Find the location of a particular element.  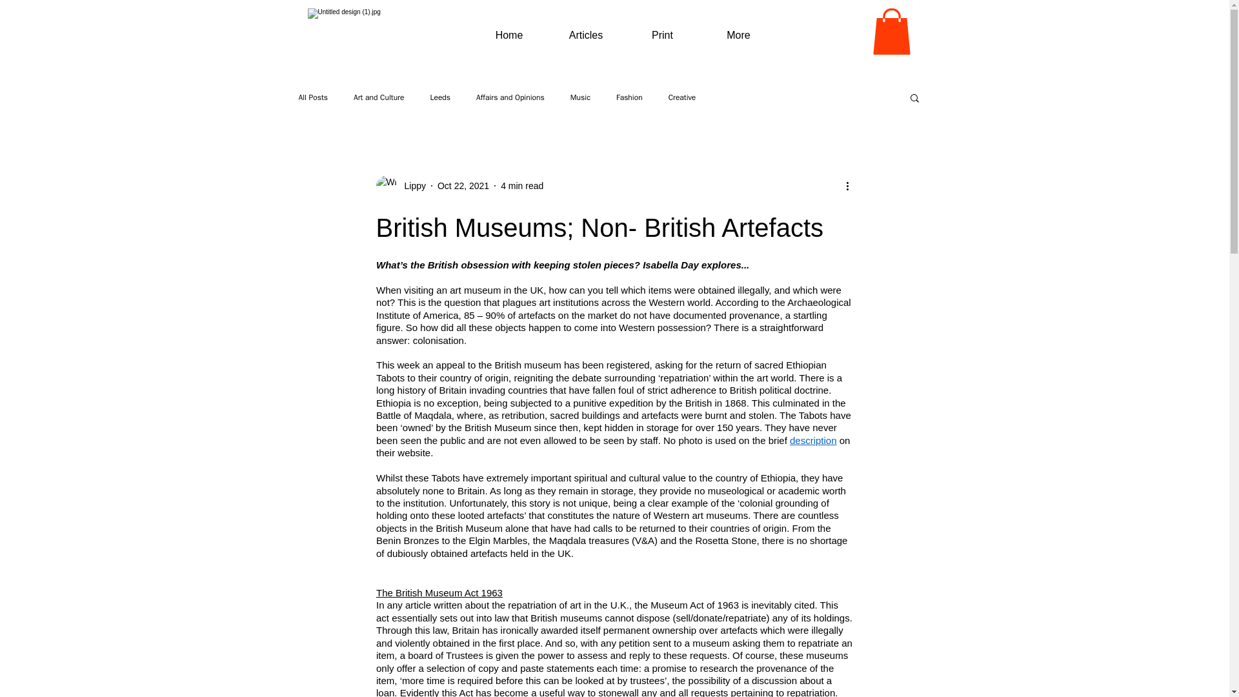

All Posts is located at coordinates (313, 97).